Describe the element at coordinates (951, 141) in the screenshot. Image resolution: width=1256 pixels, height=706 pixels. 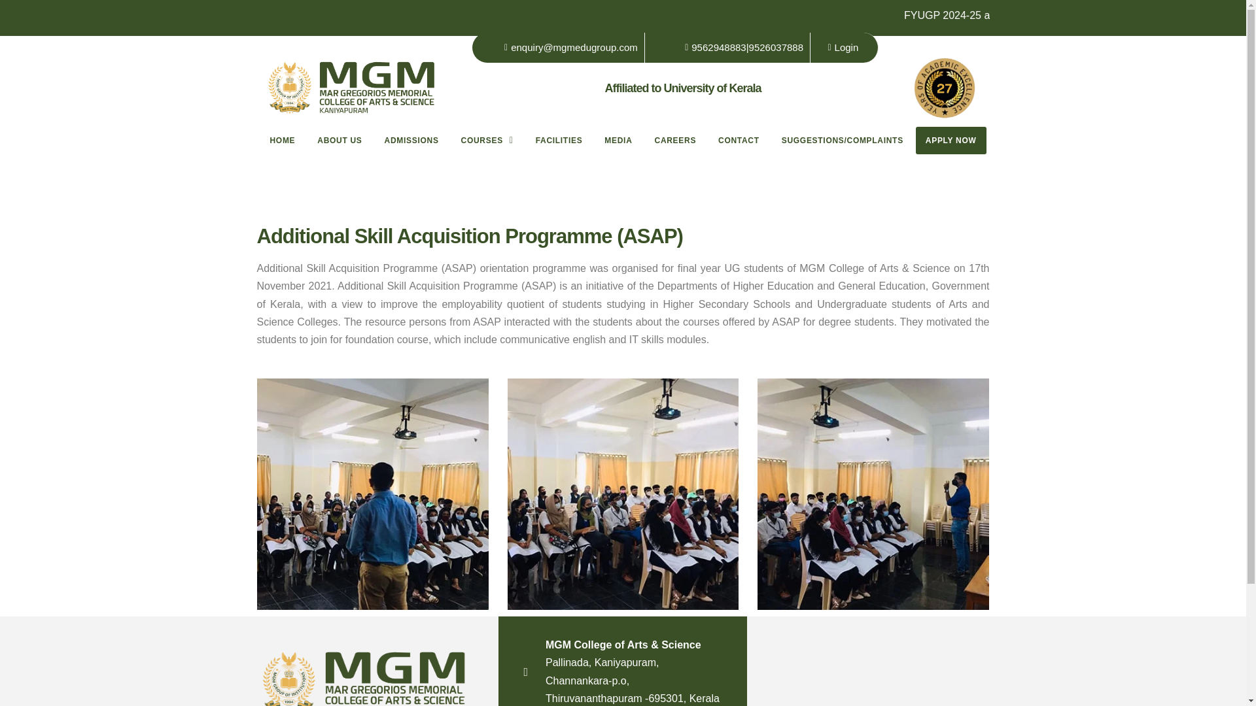
I see `APPLY NOW` at that location.